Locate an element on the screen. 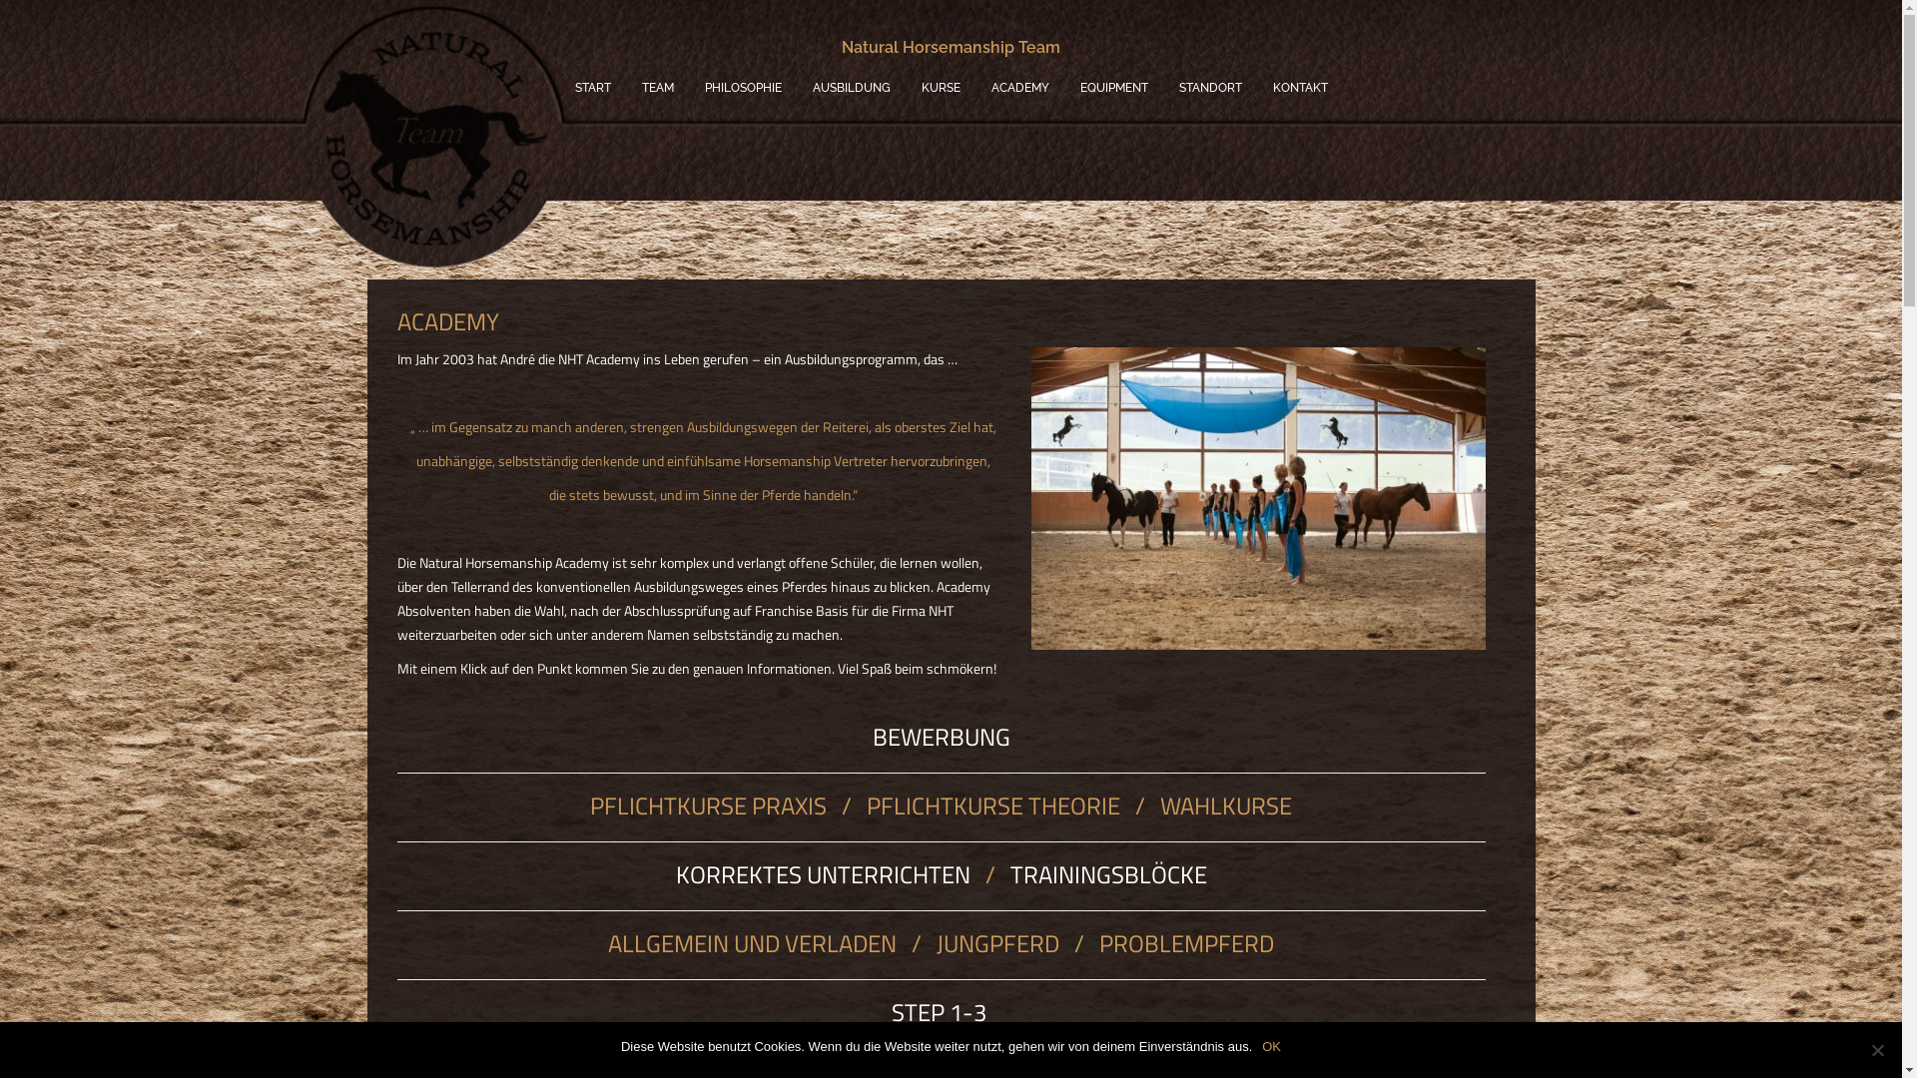 This screenshot has width=1917, height=1078. TEAM is located at coordinates (657, 88).